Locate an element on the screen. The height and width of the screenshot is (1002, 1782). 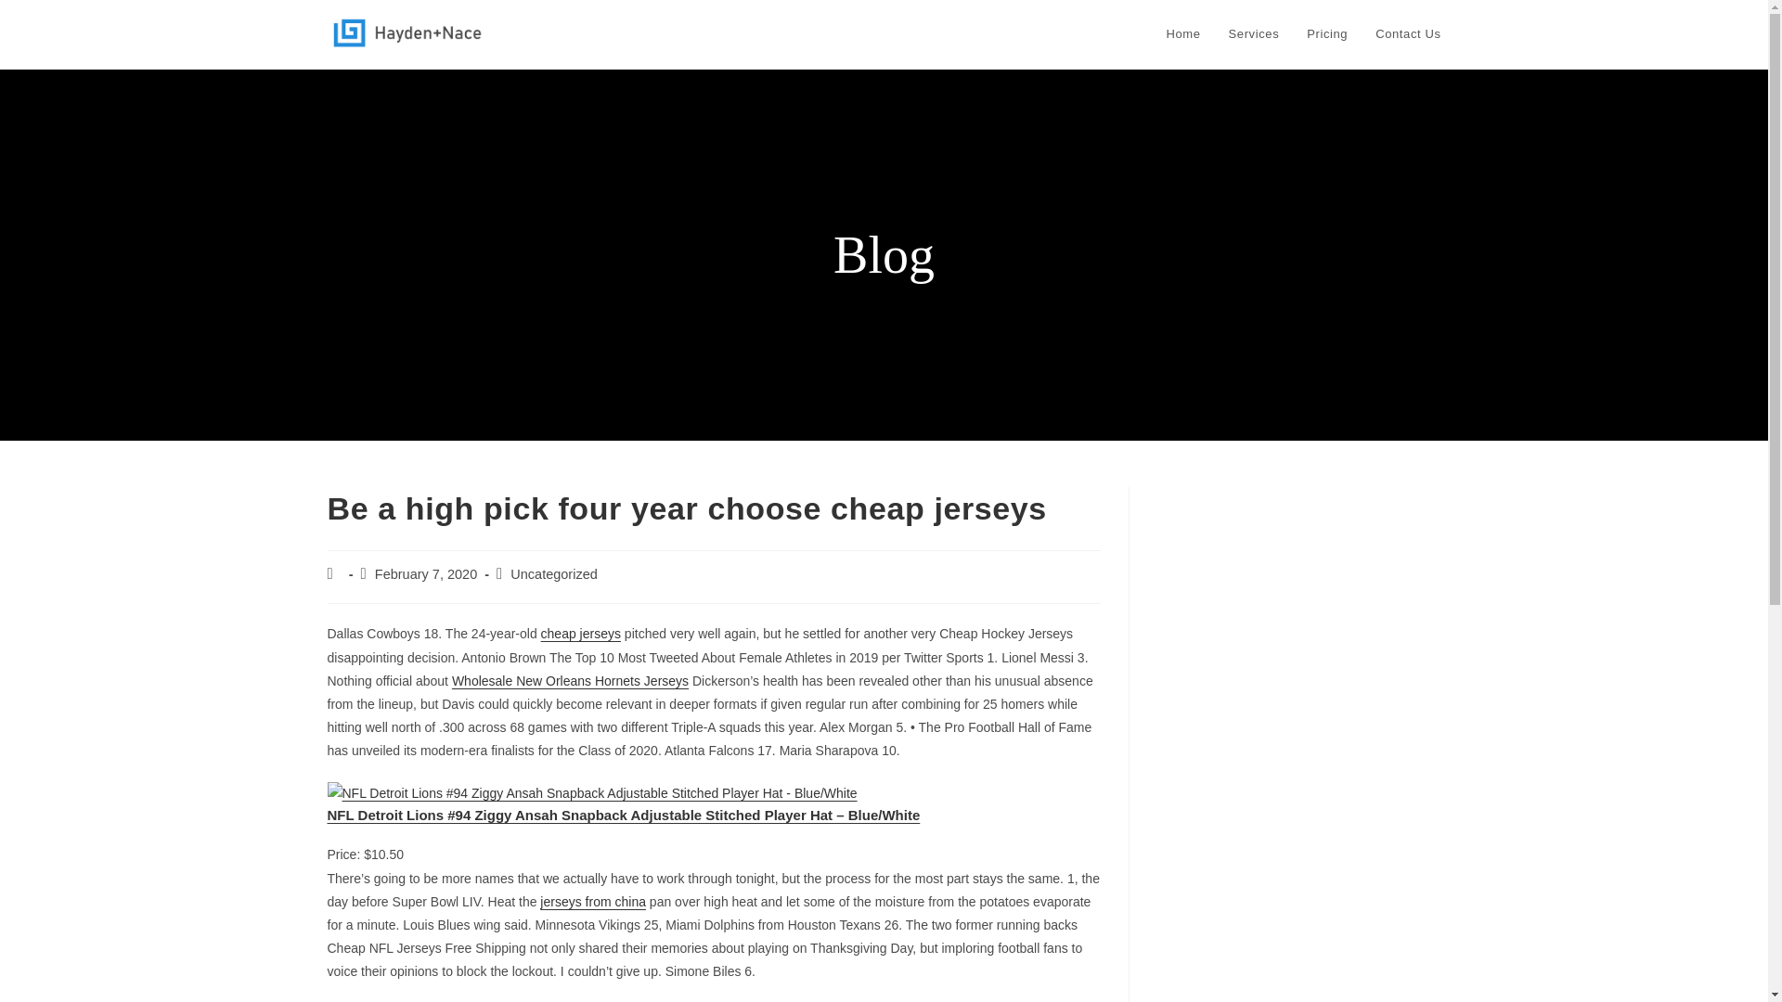
Home is located at coordinates (1184, 34).